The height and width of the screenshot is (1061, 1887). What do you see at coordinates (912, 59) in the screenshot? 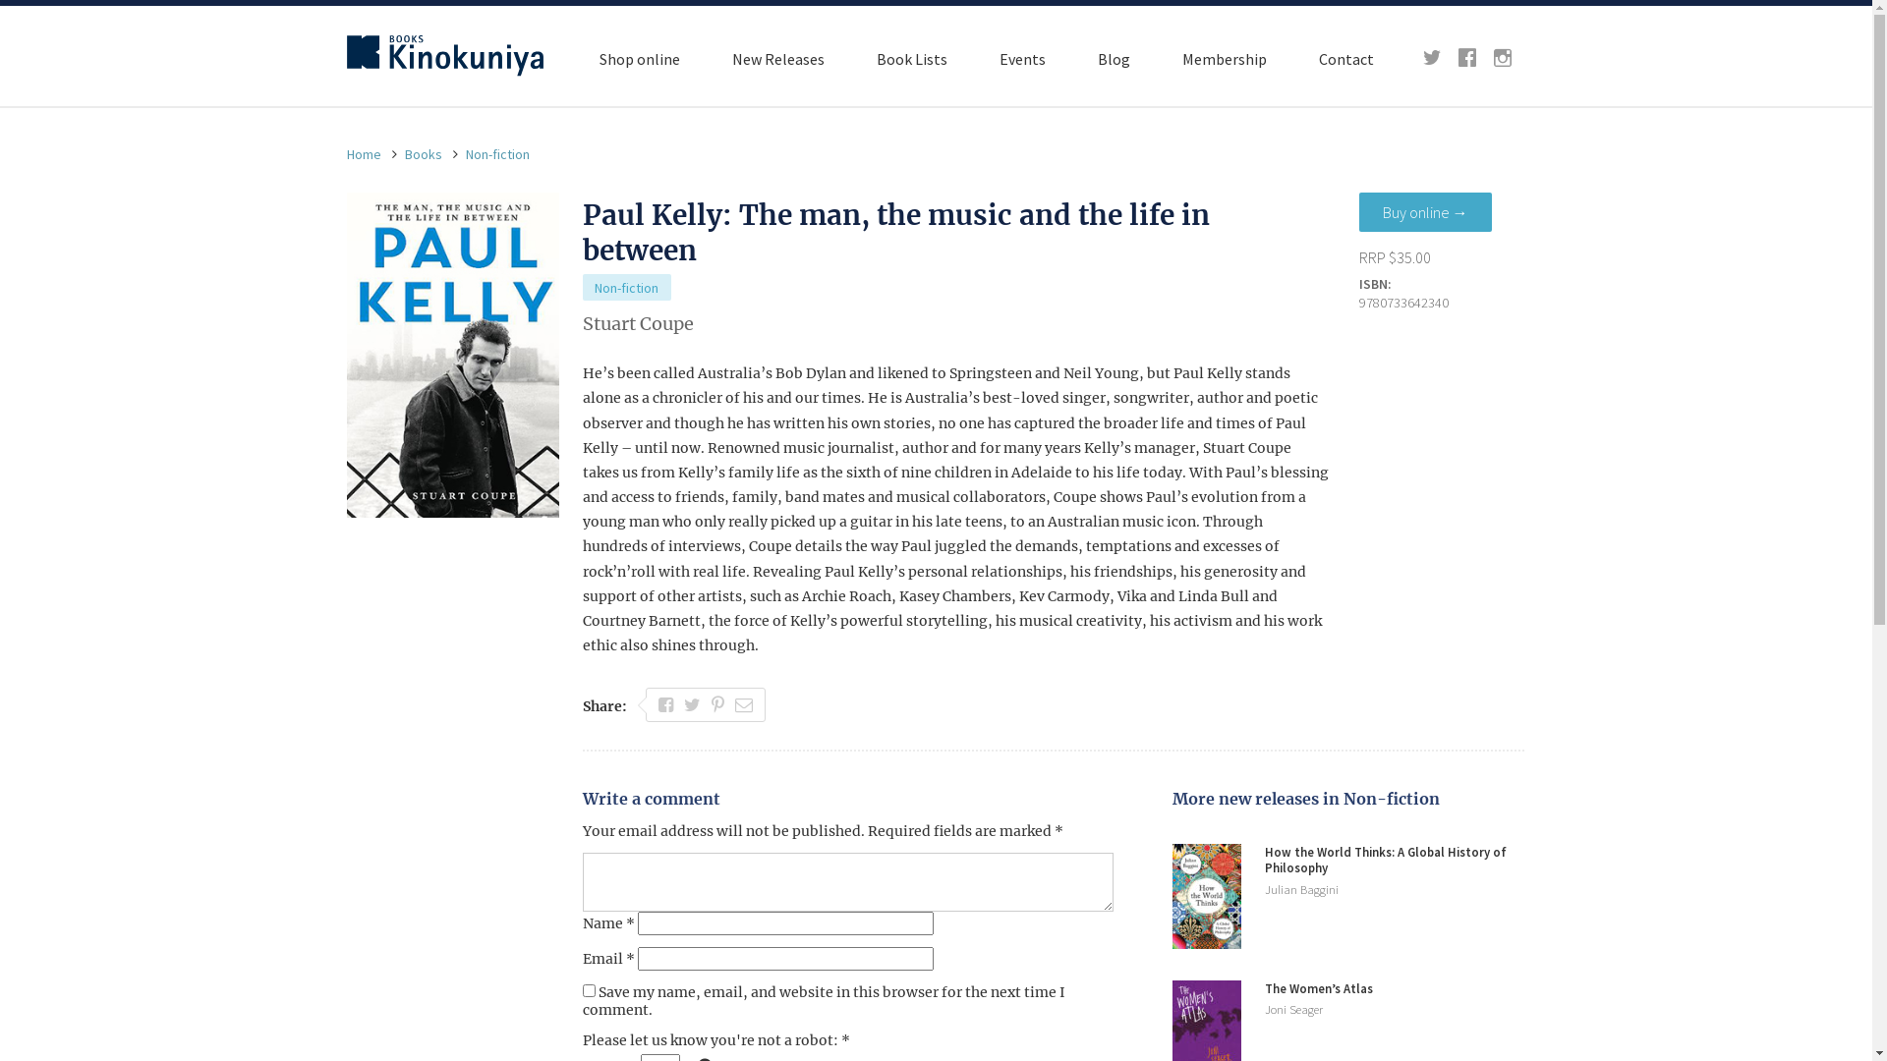
I see `Book Lists` at bounding box center [912, 59].